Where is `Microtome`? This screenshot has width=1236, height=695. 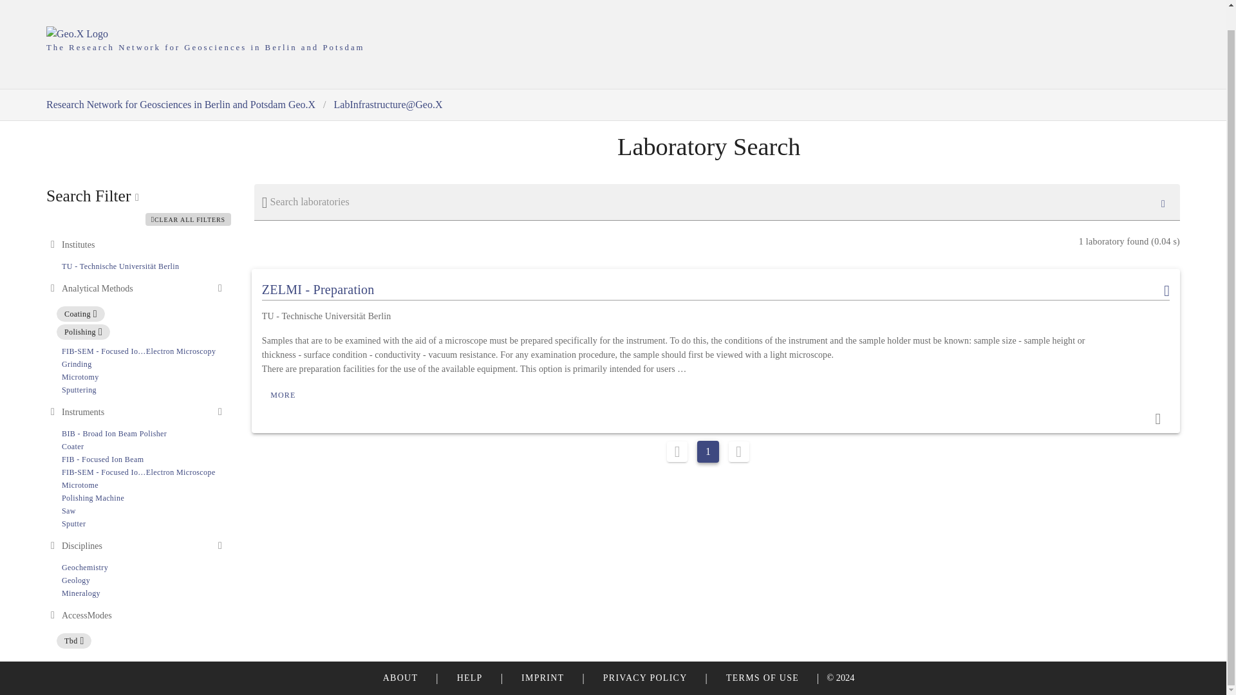 Microtome is located at coordinates (80, 485).